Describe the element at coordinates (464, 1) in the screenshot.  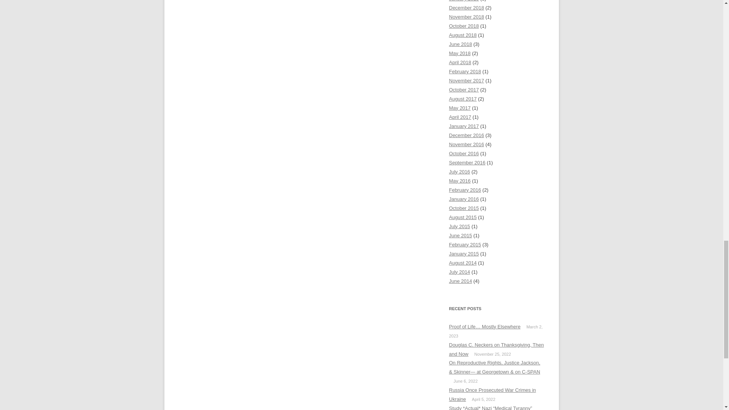
I see `January 2019` at that location.